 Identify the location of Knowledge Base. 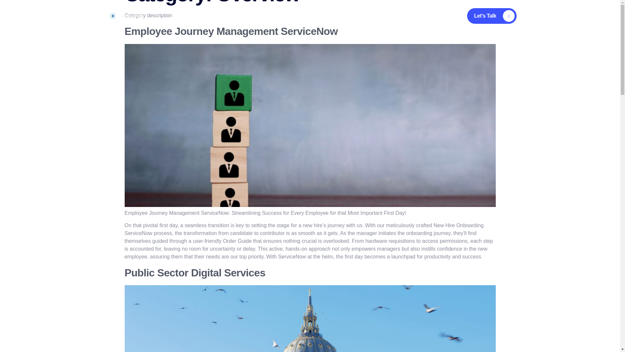
(374, 16).